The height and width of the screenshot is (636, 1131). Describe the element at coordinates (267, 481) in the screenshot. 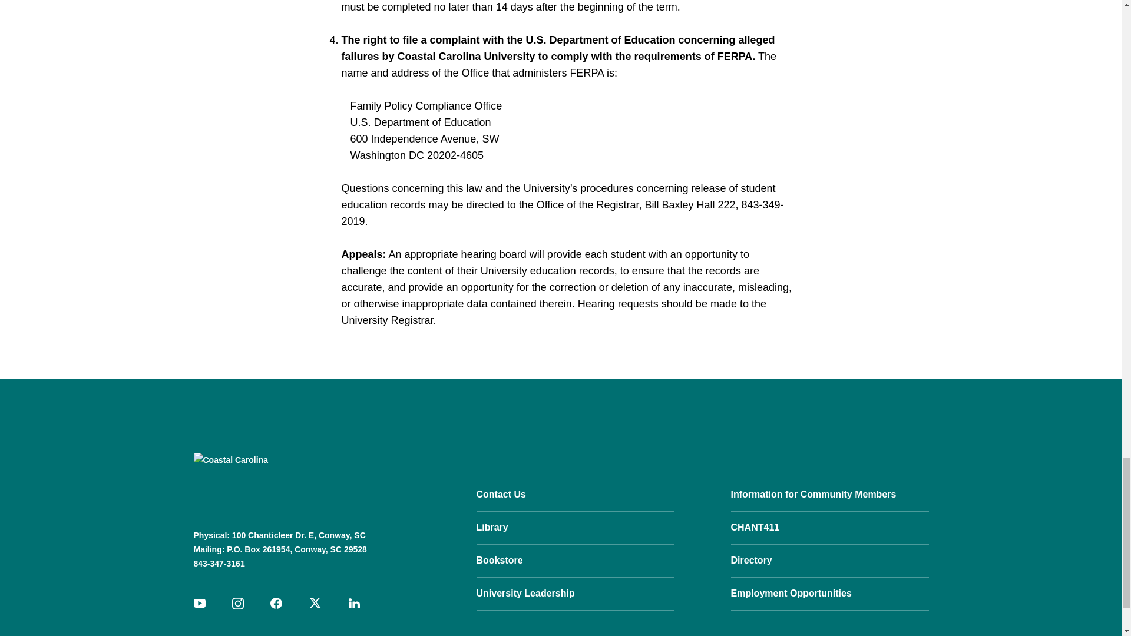

I see `Coastal Carolina` at that location.